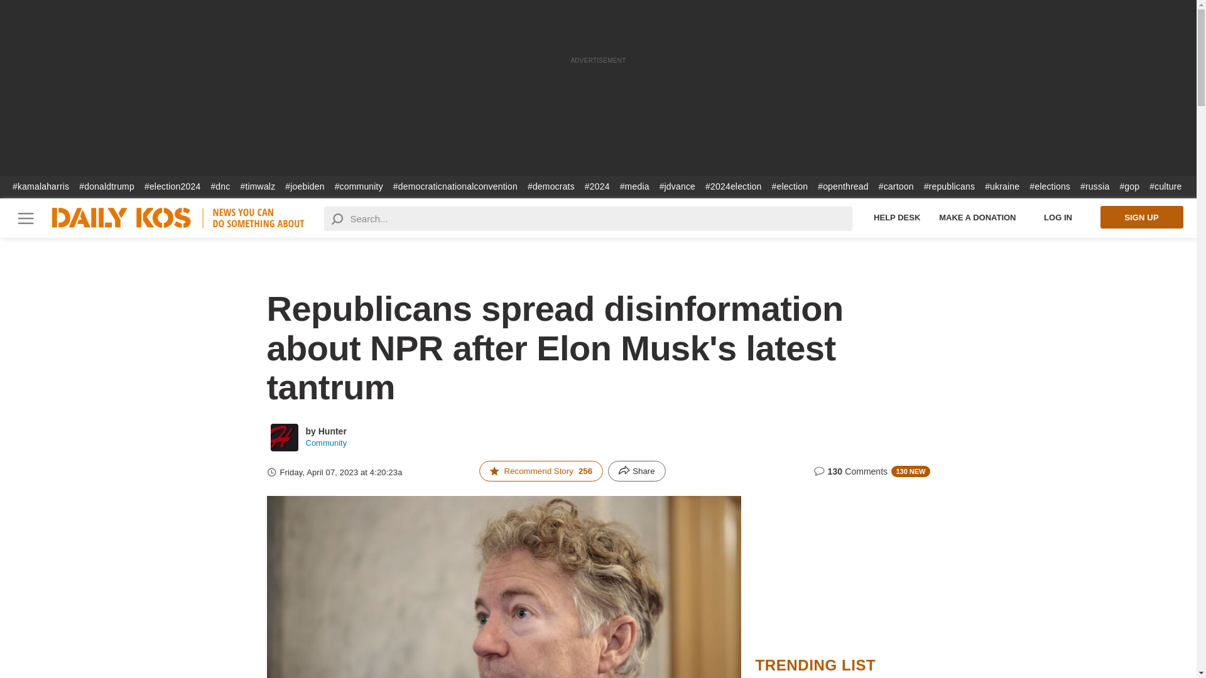  What do you see at coordinates (897, 217) in the screenshot?
I see `Help Desk` at bounding box center [897, 217].